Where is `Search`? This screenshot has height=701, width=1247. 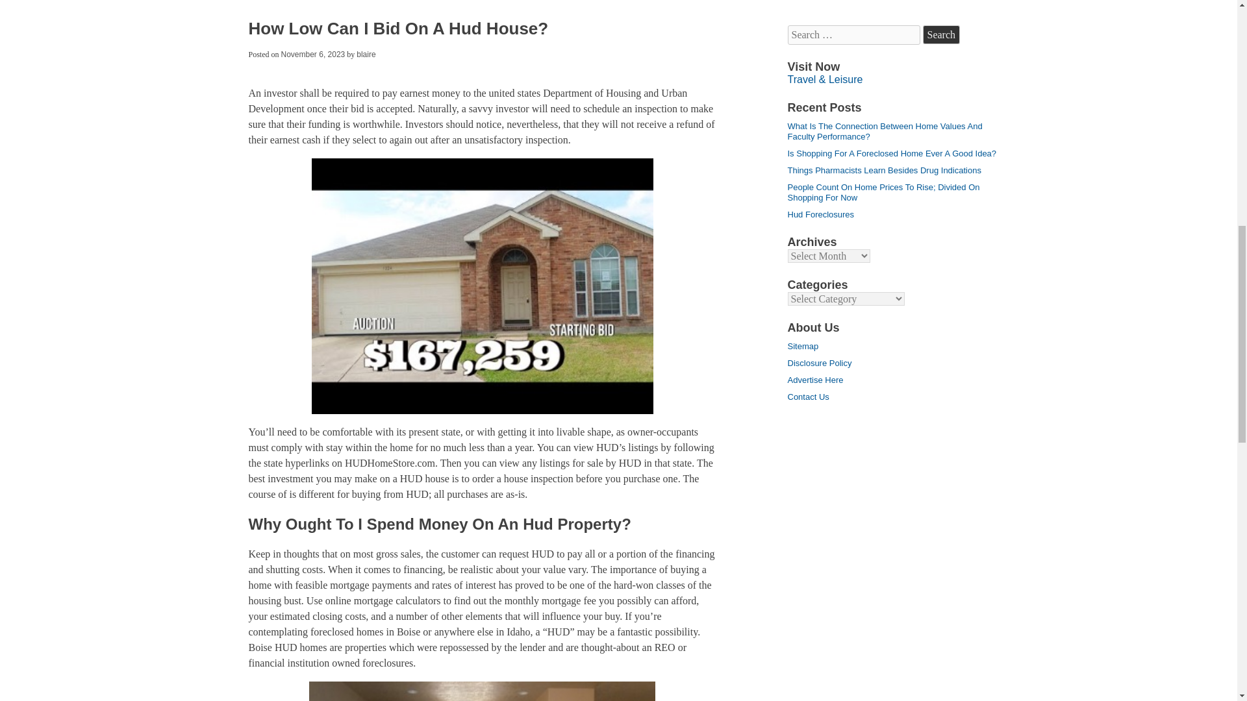
Search is located at coordinates (941, 35).